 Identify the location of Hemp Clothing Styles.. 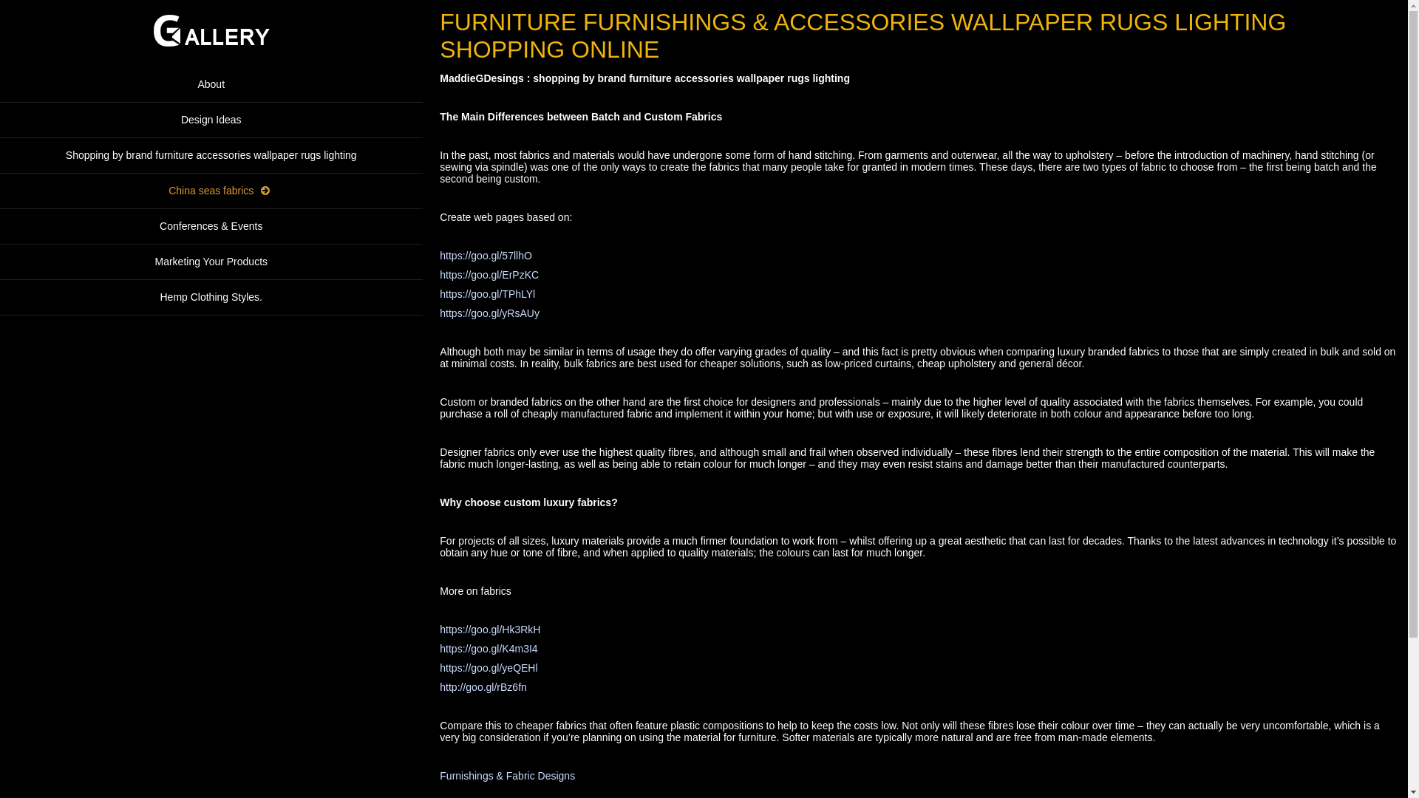
(211, 298).